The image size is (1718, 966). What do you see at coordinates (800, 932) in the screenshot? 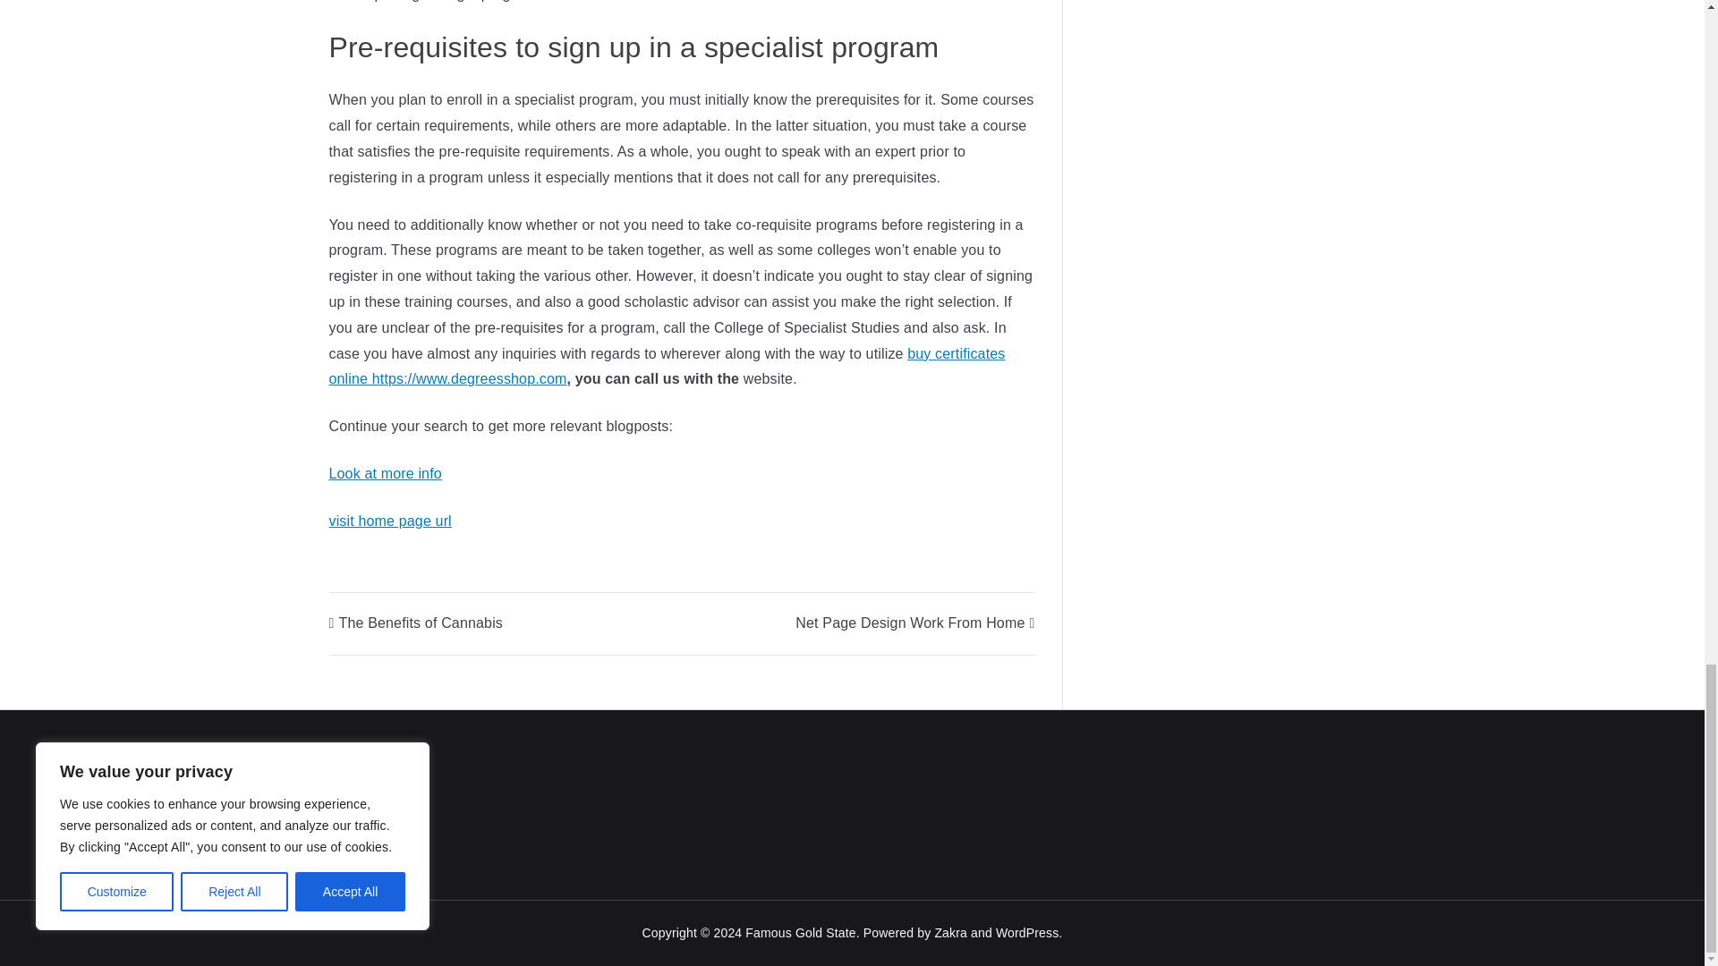
I see `Famous Gold State` at bounding box center [800, 932].